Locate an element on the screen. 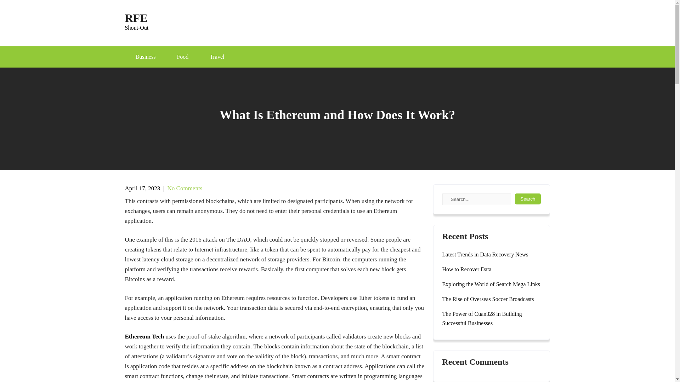 This screenshot has height=382, width=680. Travel is located at coordinates (217, 57).